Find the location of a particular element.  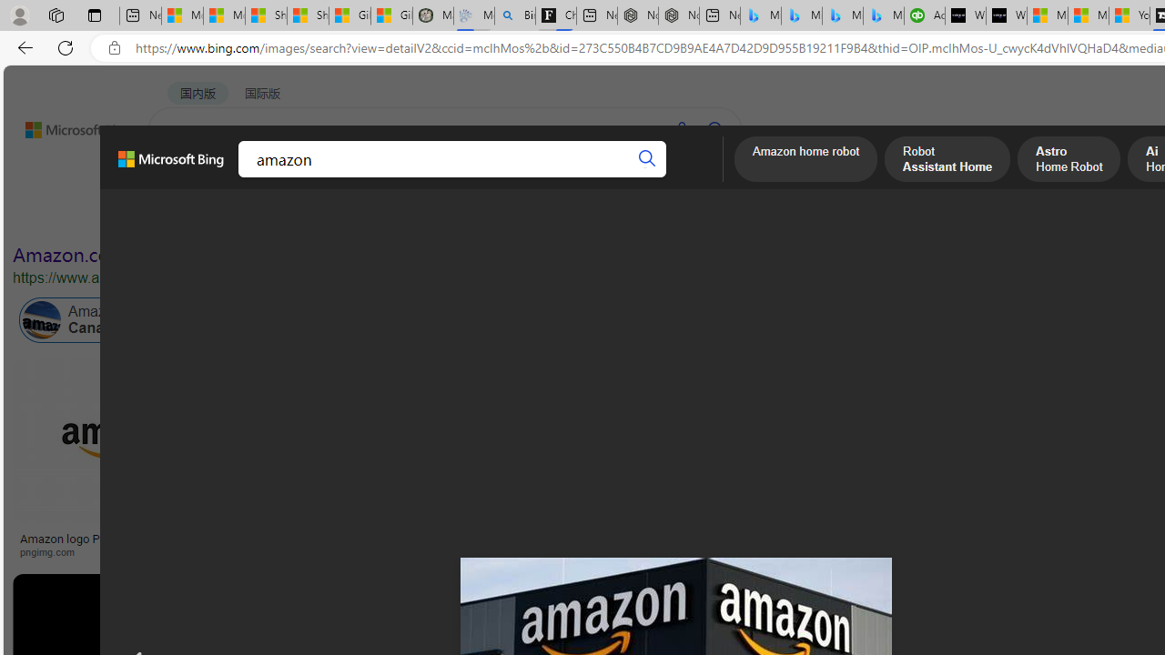

Refresh is located at coordinates (66, 47).